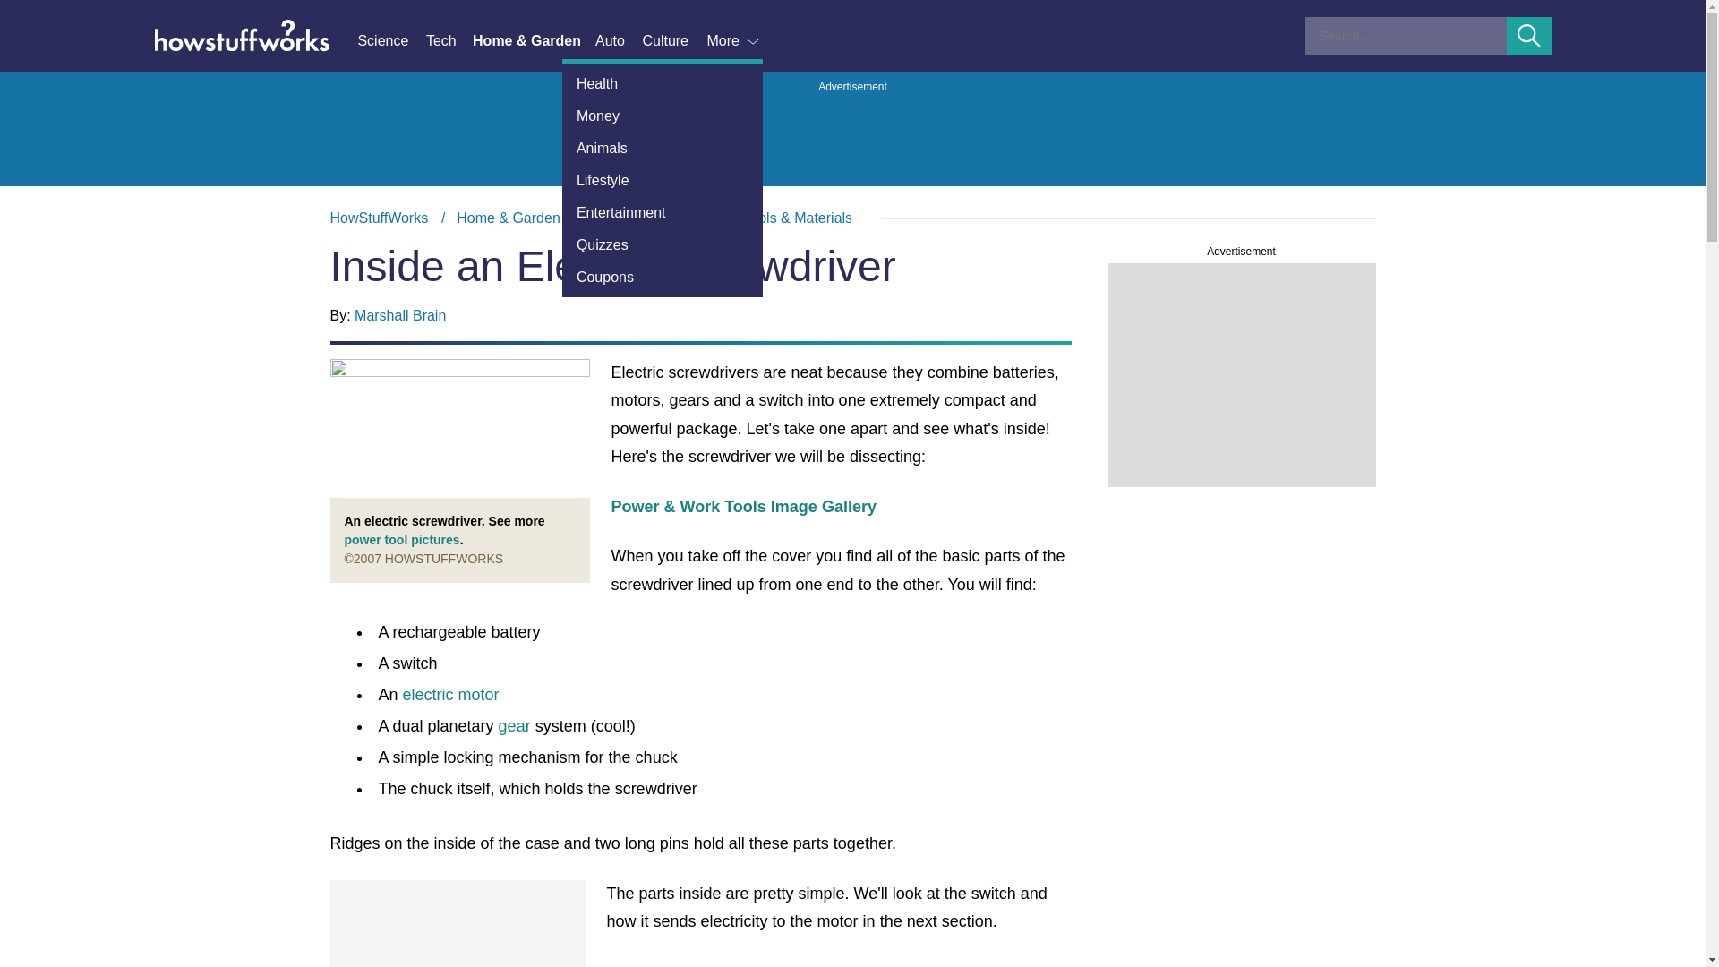 The image size is (1719, 967). What do you see at coordinates (390, 41) in the screenshot?
I see `Science` at bounding box center [390, 41].